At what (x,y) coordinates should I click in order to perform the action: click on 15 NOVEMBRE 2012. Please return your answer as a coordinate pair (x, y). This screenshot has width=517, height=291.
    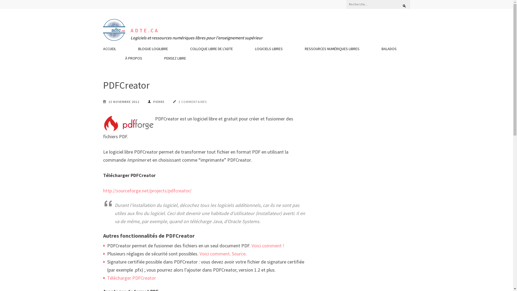
    Looking at the image, I should click on (121, 102).